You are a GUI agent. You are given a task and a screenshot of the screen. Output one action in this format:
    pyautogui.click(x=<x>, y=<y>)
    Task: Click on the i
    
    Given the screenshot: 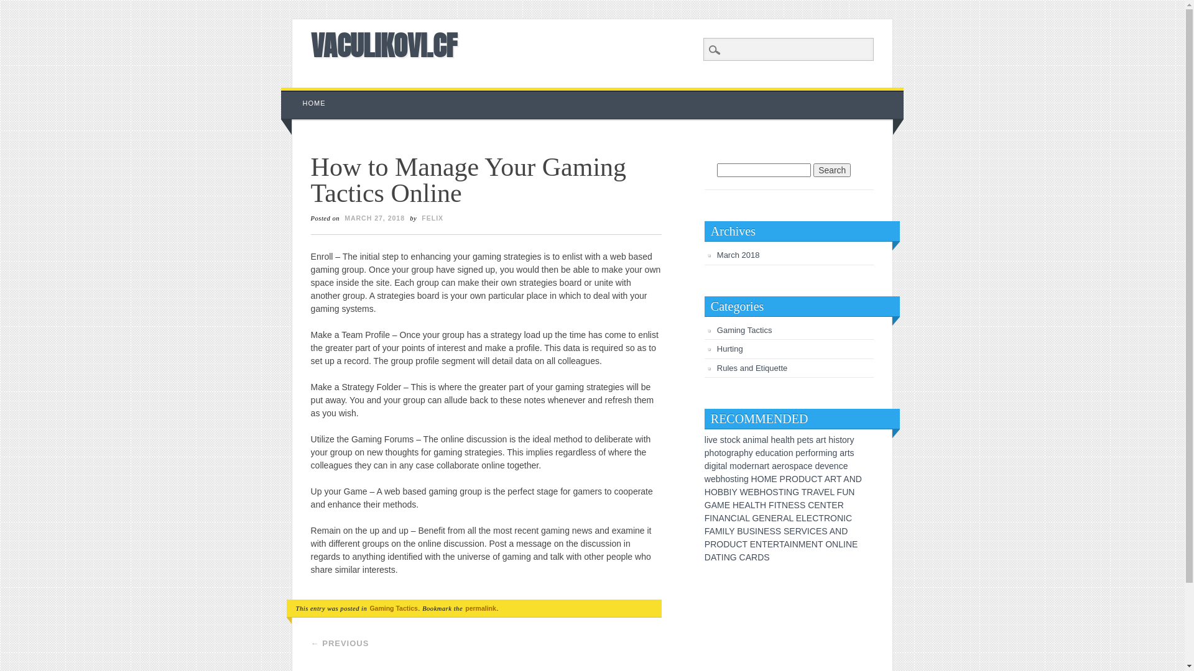 What is the action you would take?
    pyautogui.click(x=835, y=440)
    